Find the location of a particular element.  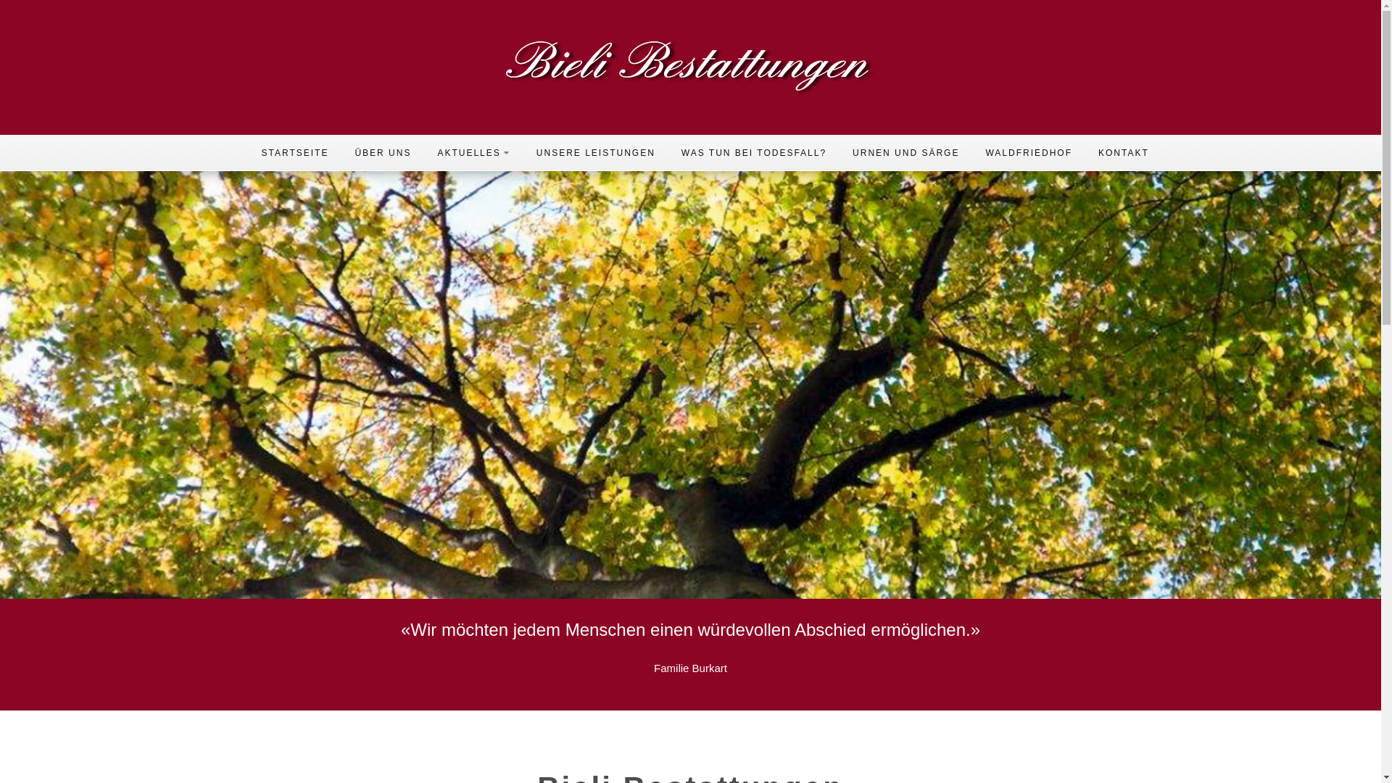

WALDFRIEDHOF is located at coordinates (1029, 152).